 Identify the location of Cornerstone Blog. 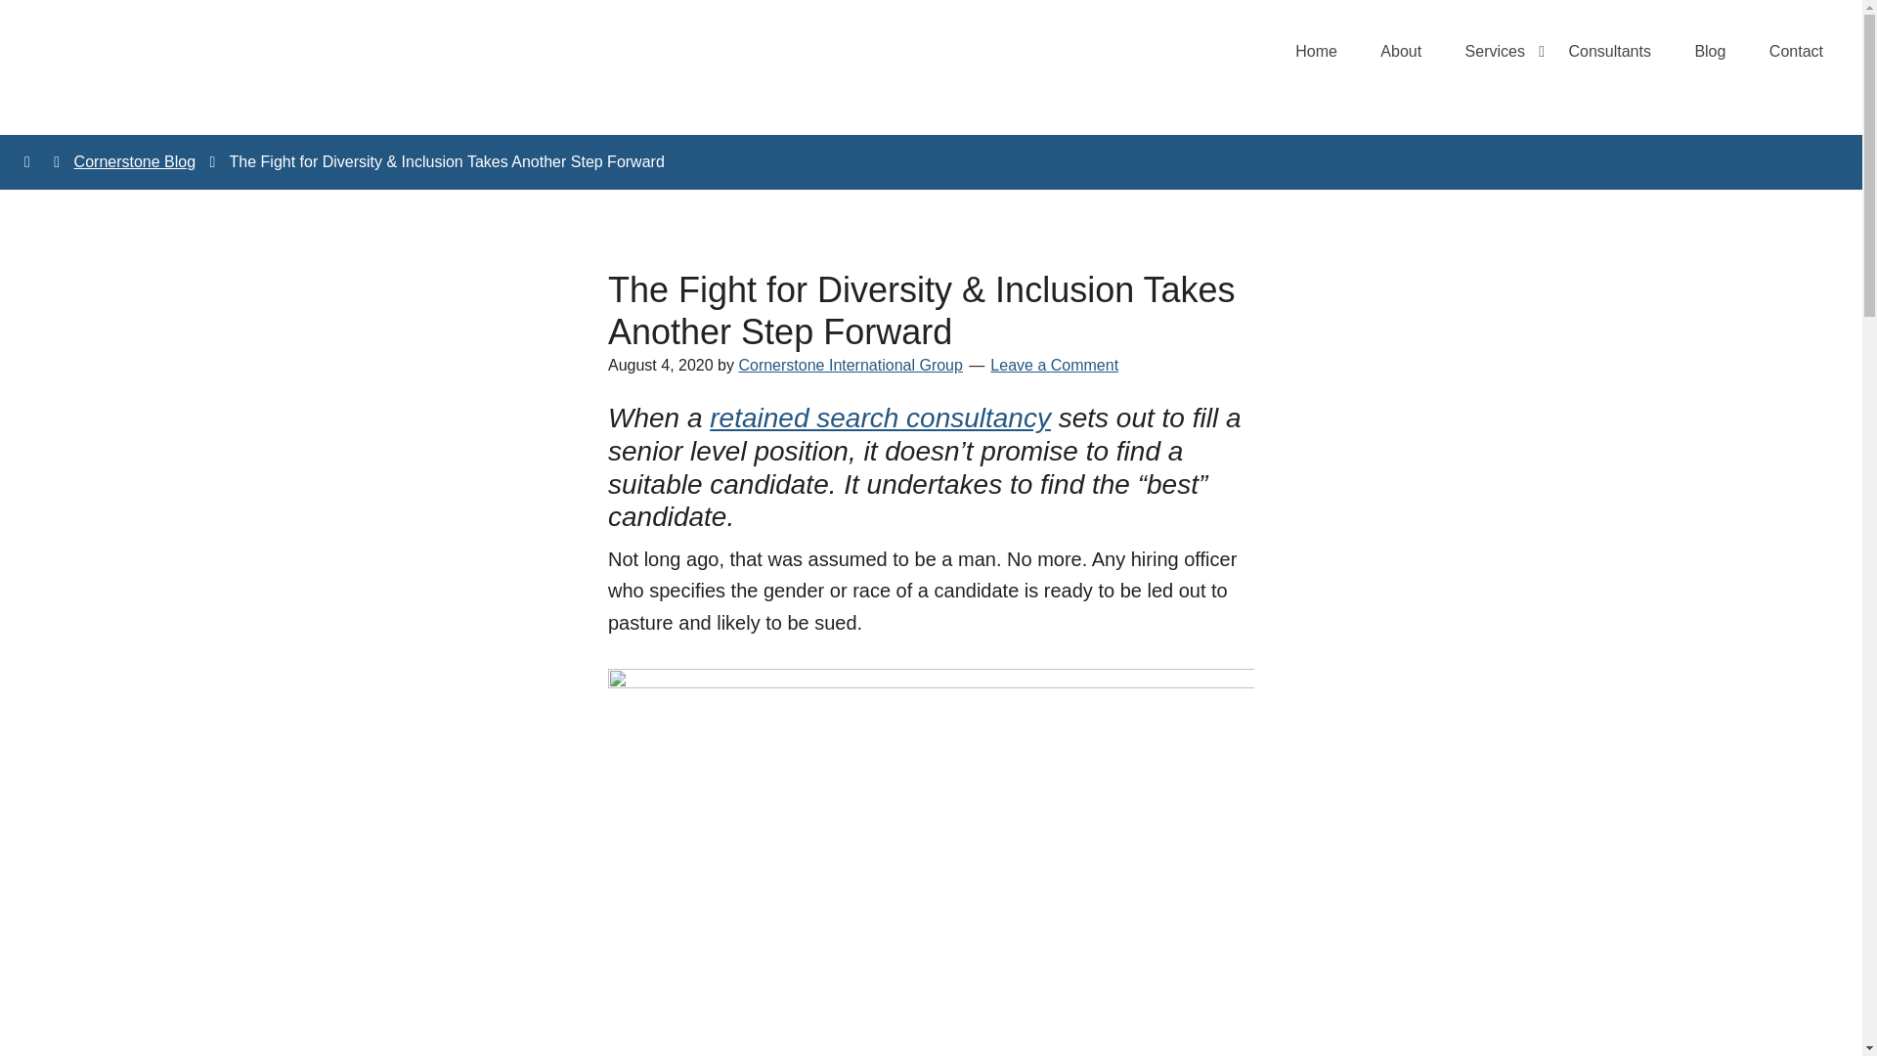
(135, 160).